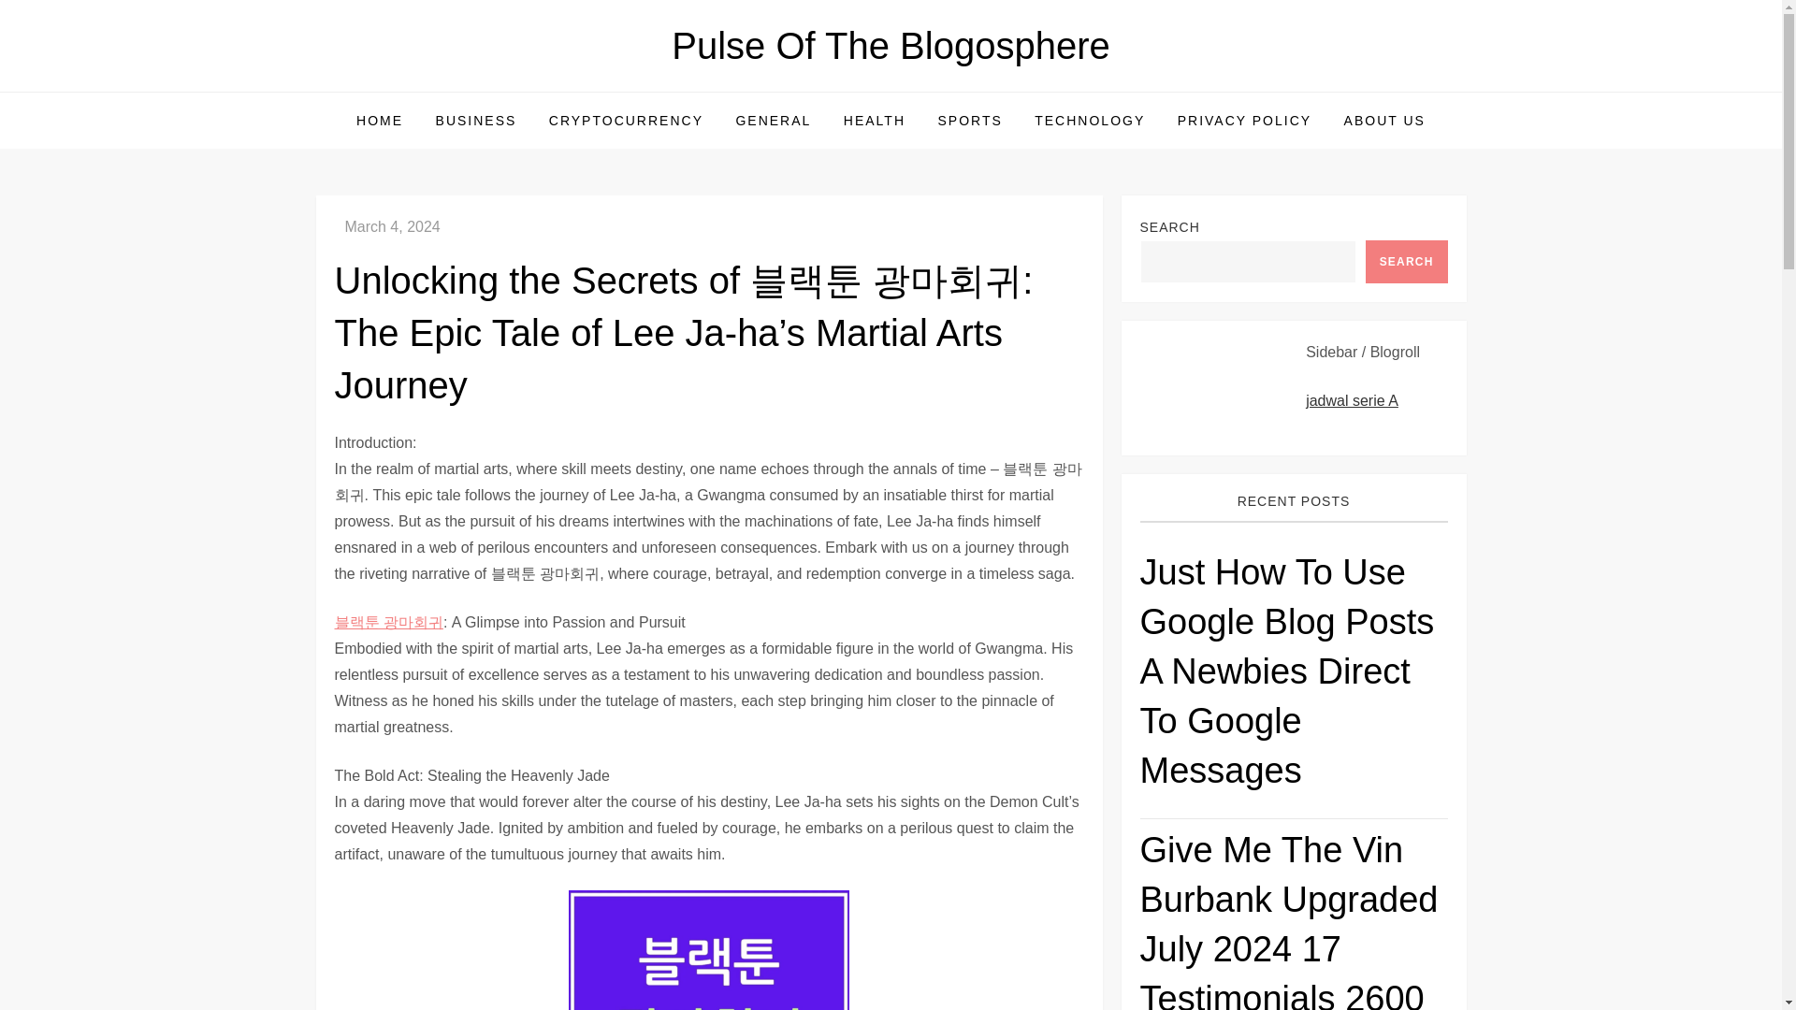  What do you see at coordinates (1406, 262) in the screenshot?
I see `SEARCH` at bounding box center [1406, 262].